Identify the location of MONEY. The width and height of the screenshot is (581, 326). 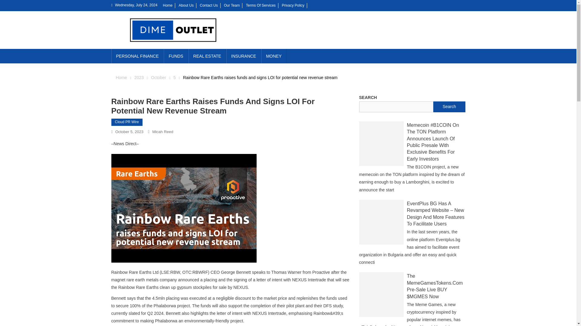
(274, 56).